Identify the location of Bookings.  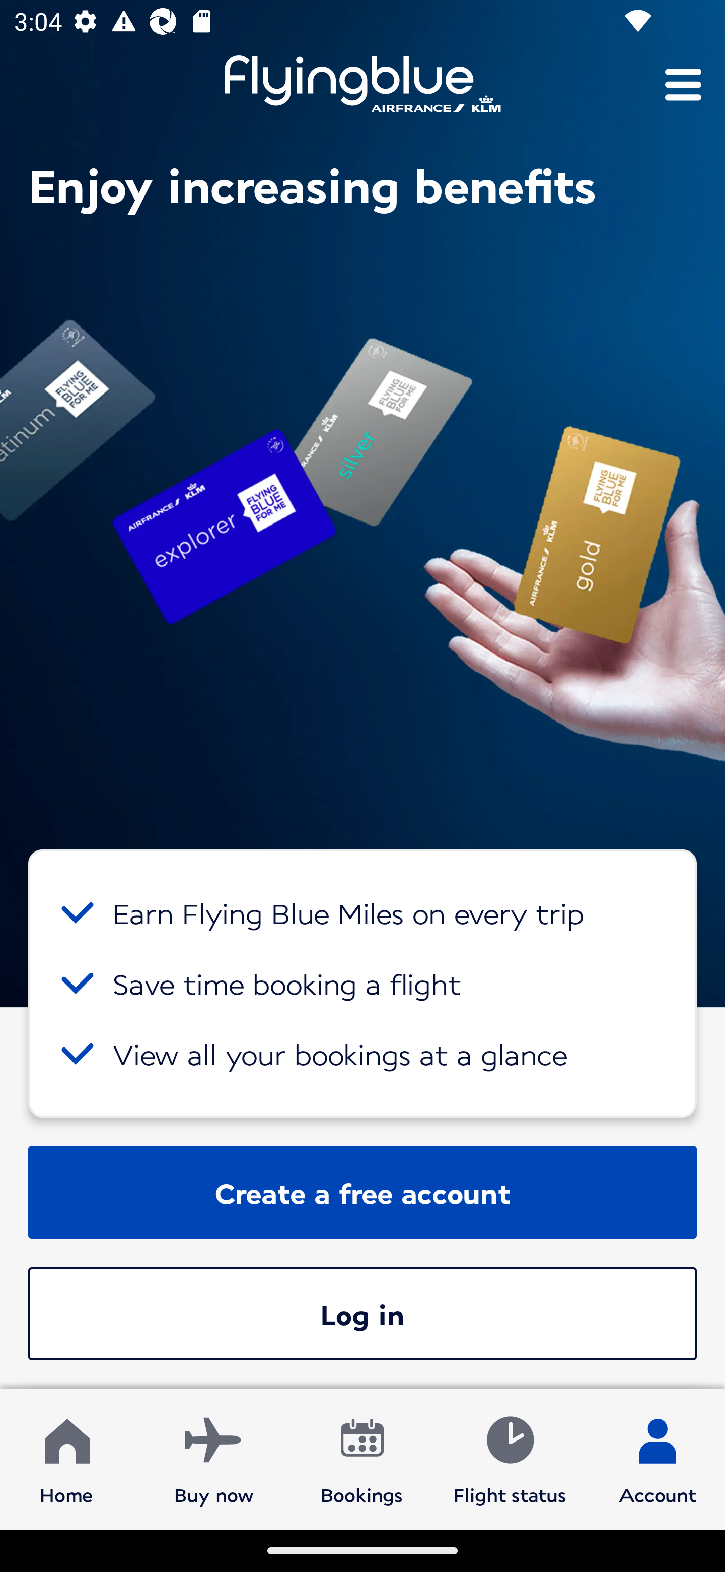
(362, 1458).